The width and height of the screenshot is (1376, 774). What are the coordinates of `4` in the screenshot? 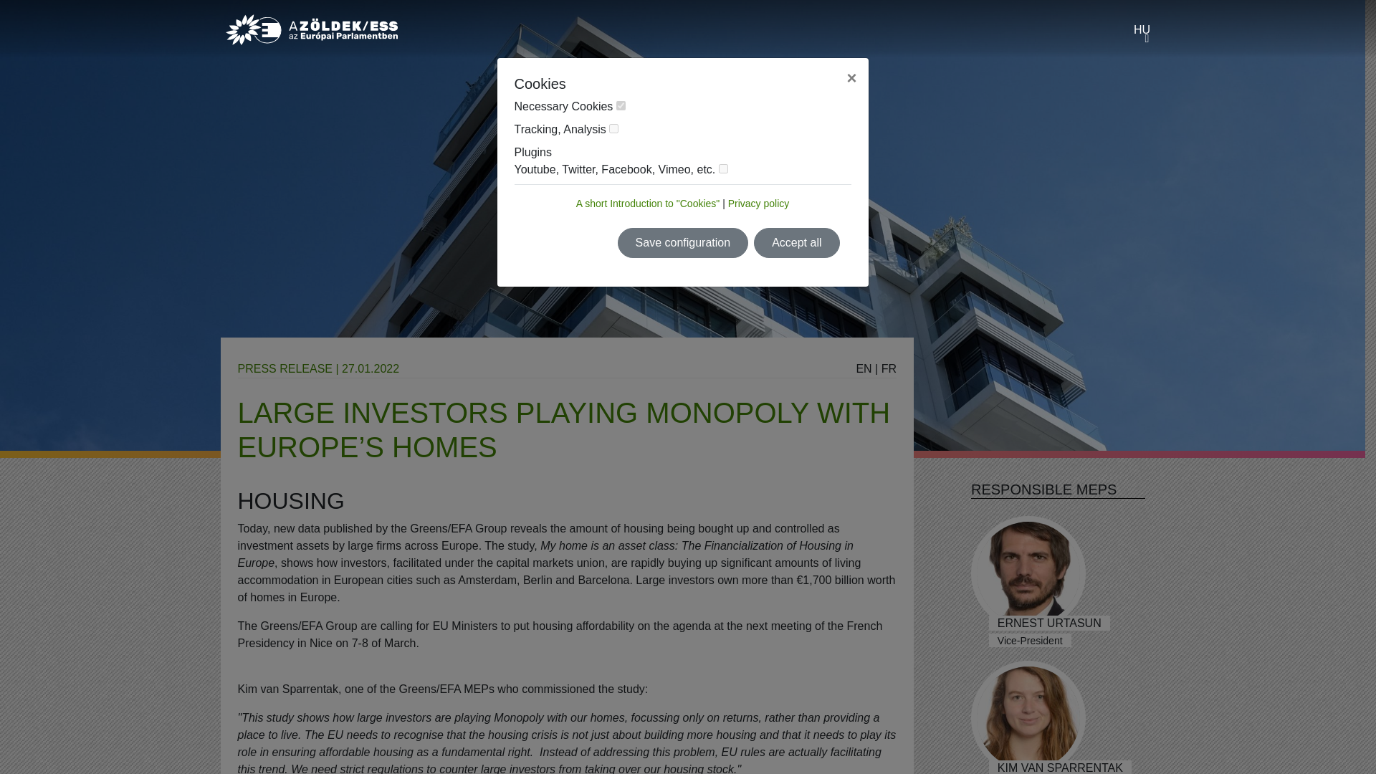 It's located at (722, 168).